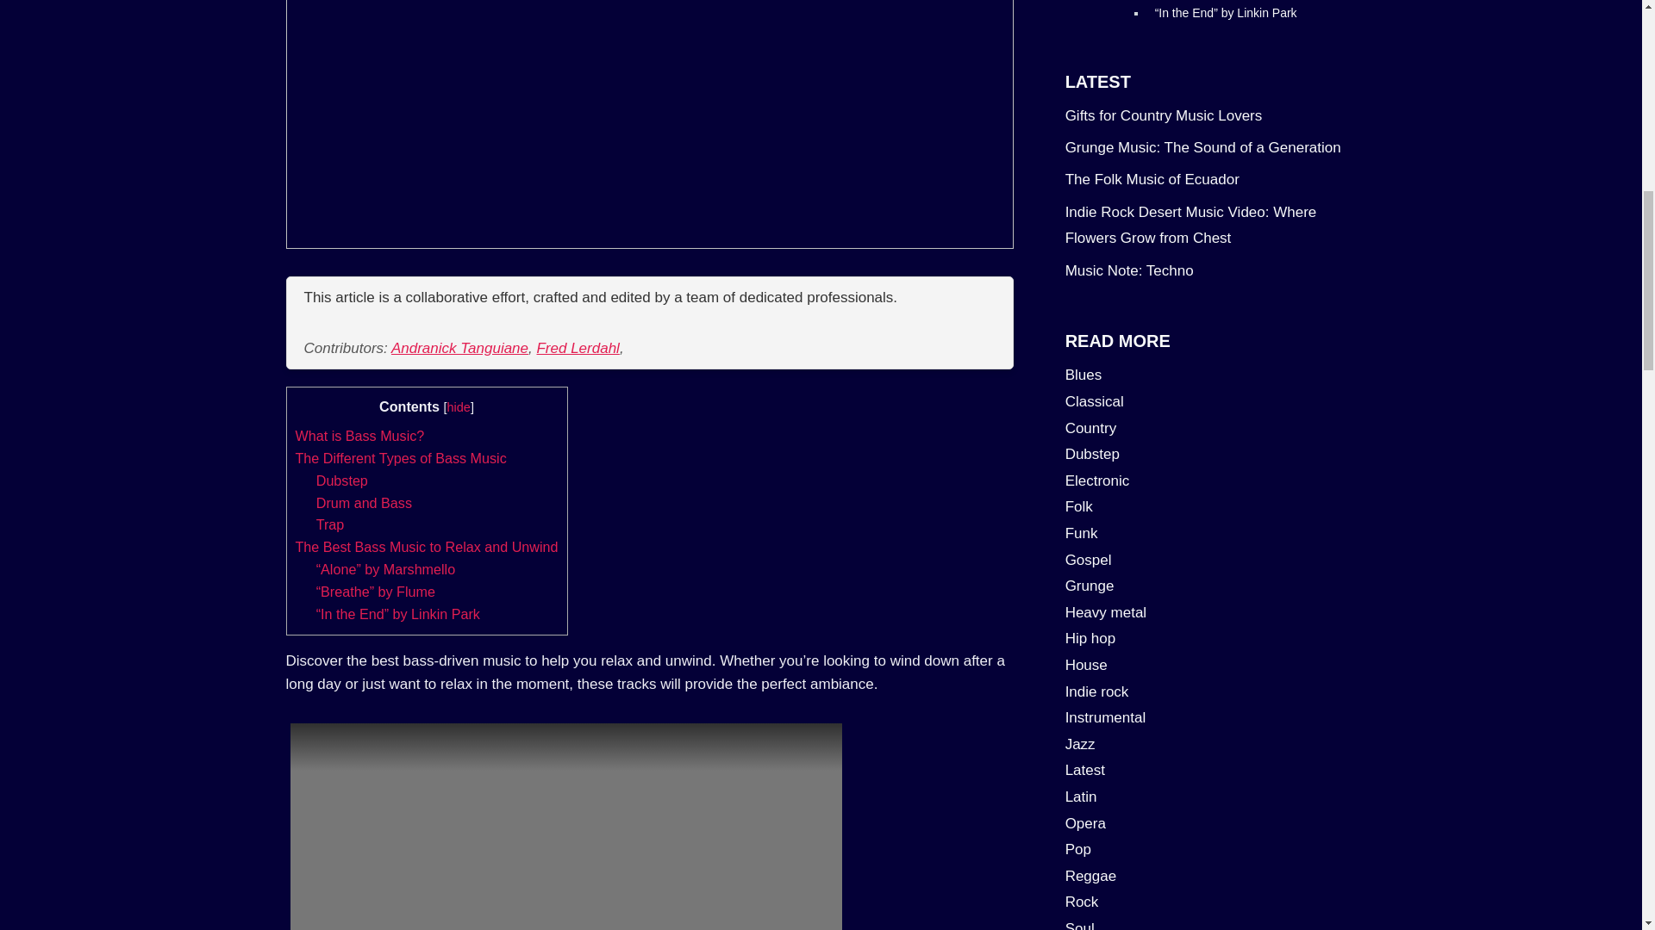  What do you see at coordinates (329, 524) in the screenshot?
I see `Trap` at bounding box center [329, 524].